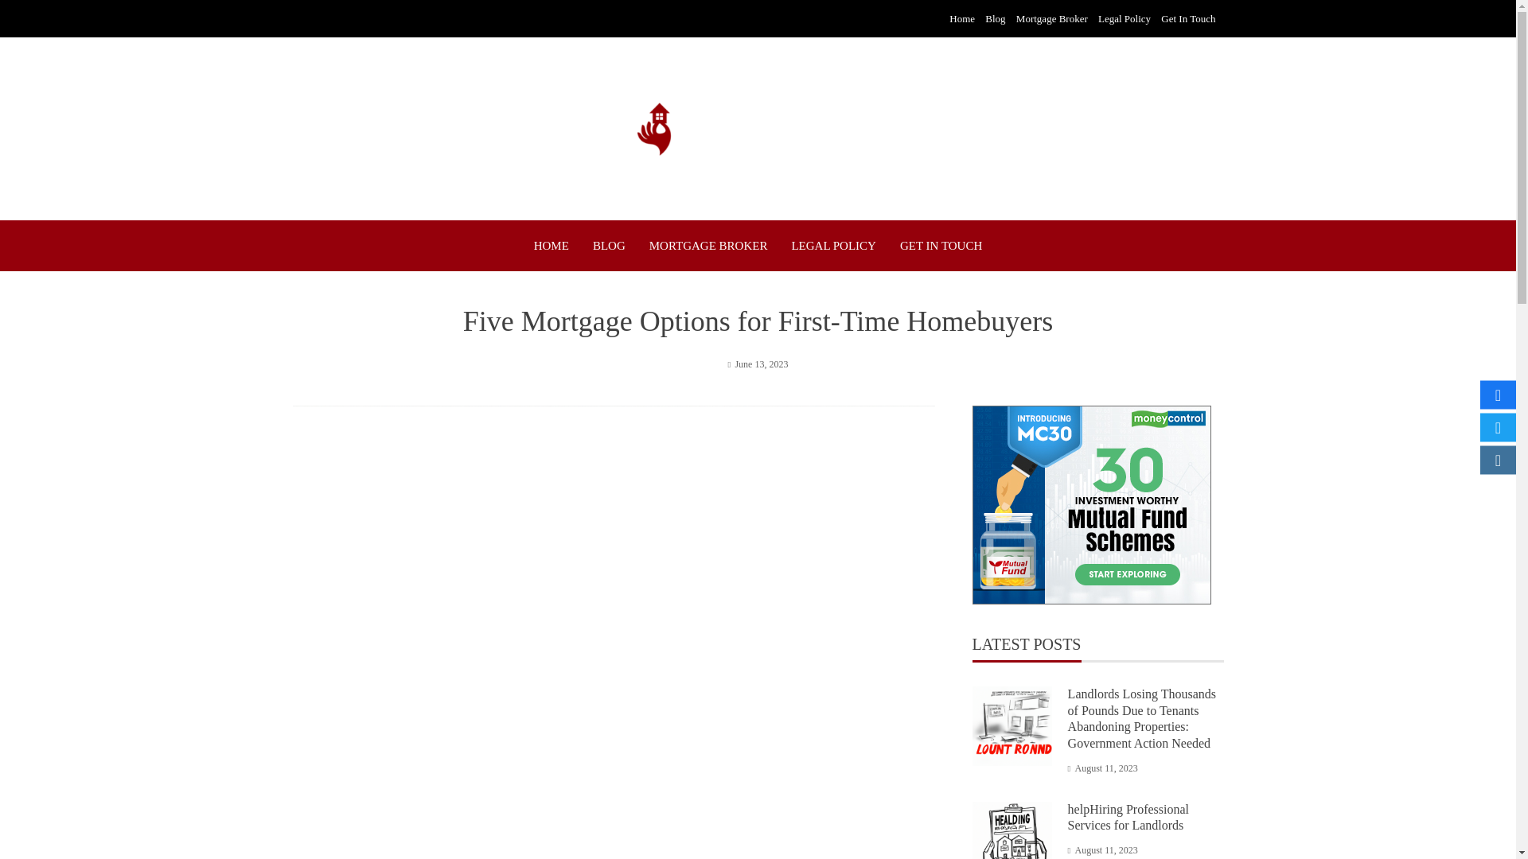  Describe the element at coordinates (941, 245) in the screenshot. I see `GET IN TOUCH` at that location.